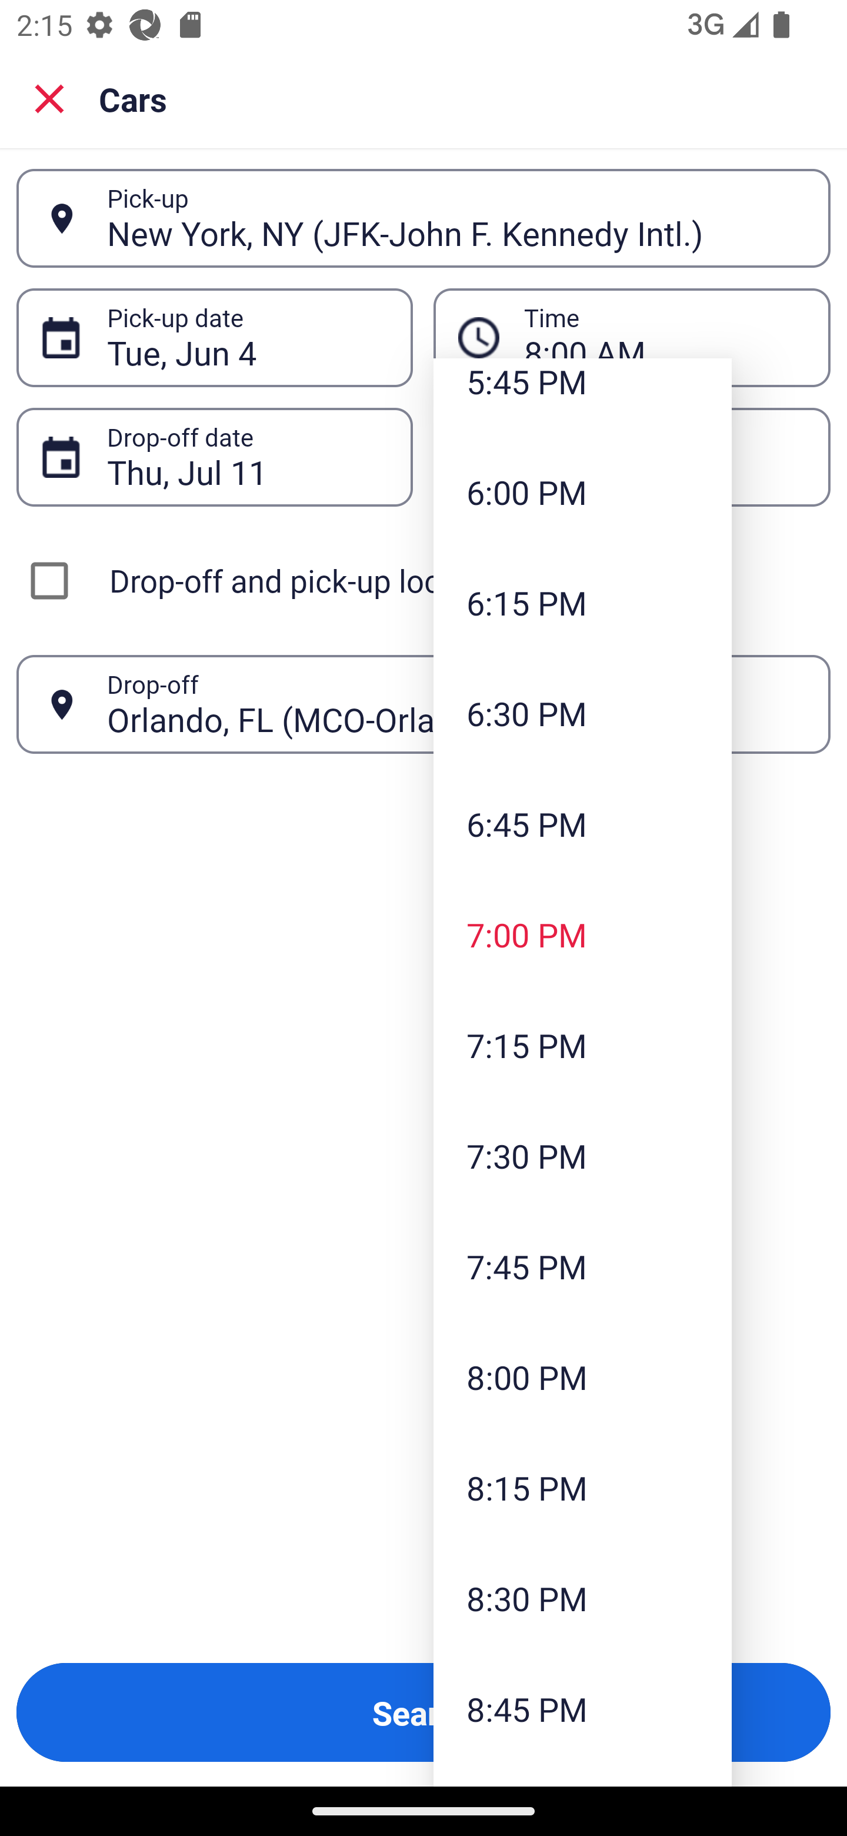 Image resolution: width=847 pixels, height=1836 pixels. I want to click on 8:00 PM, so click(582, 1377).